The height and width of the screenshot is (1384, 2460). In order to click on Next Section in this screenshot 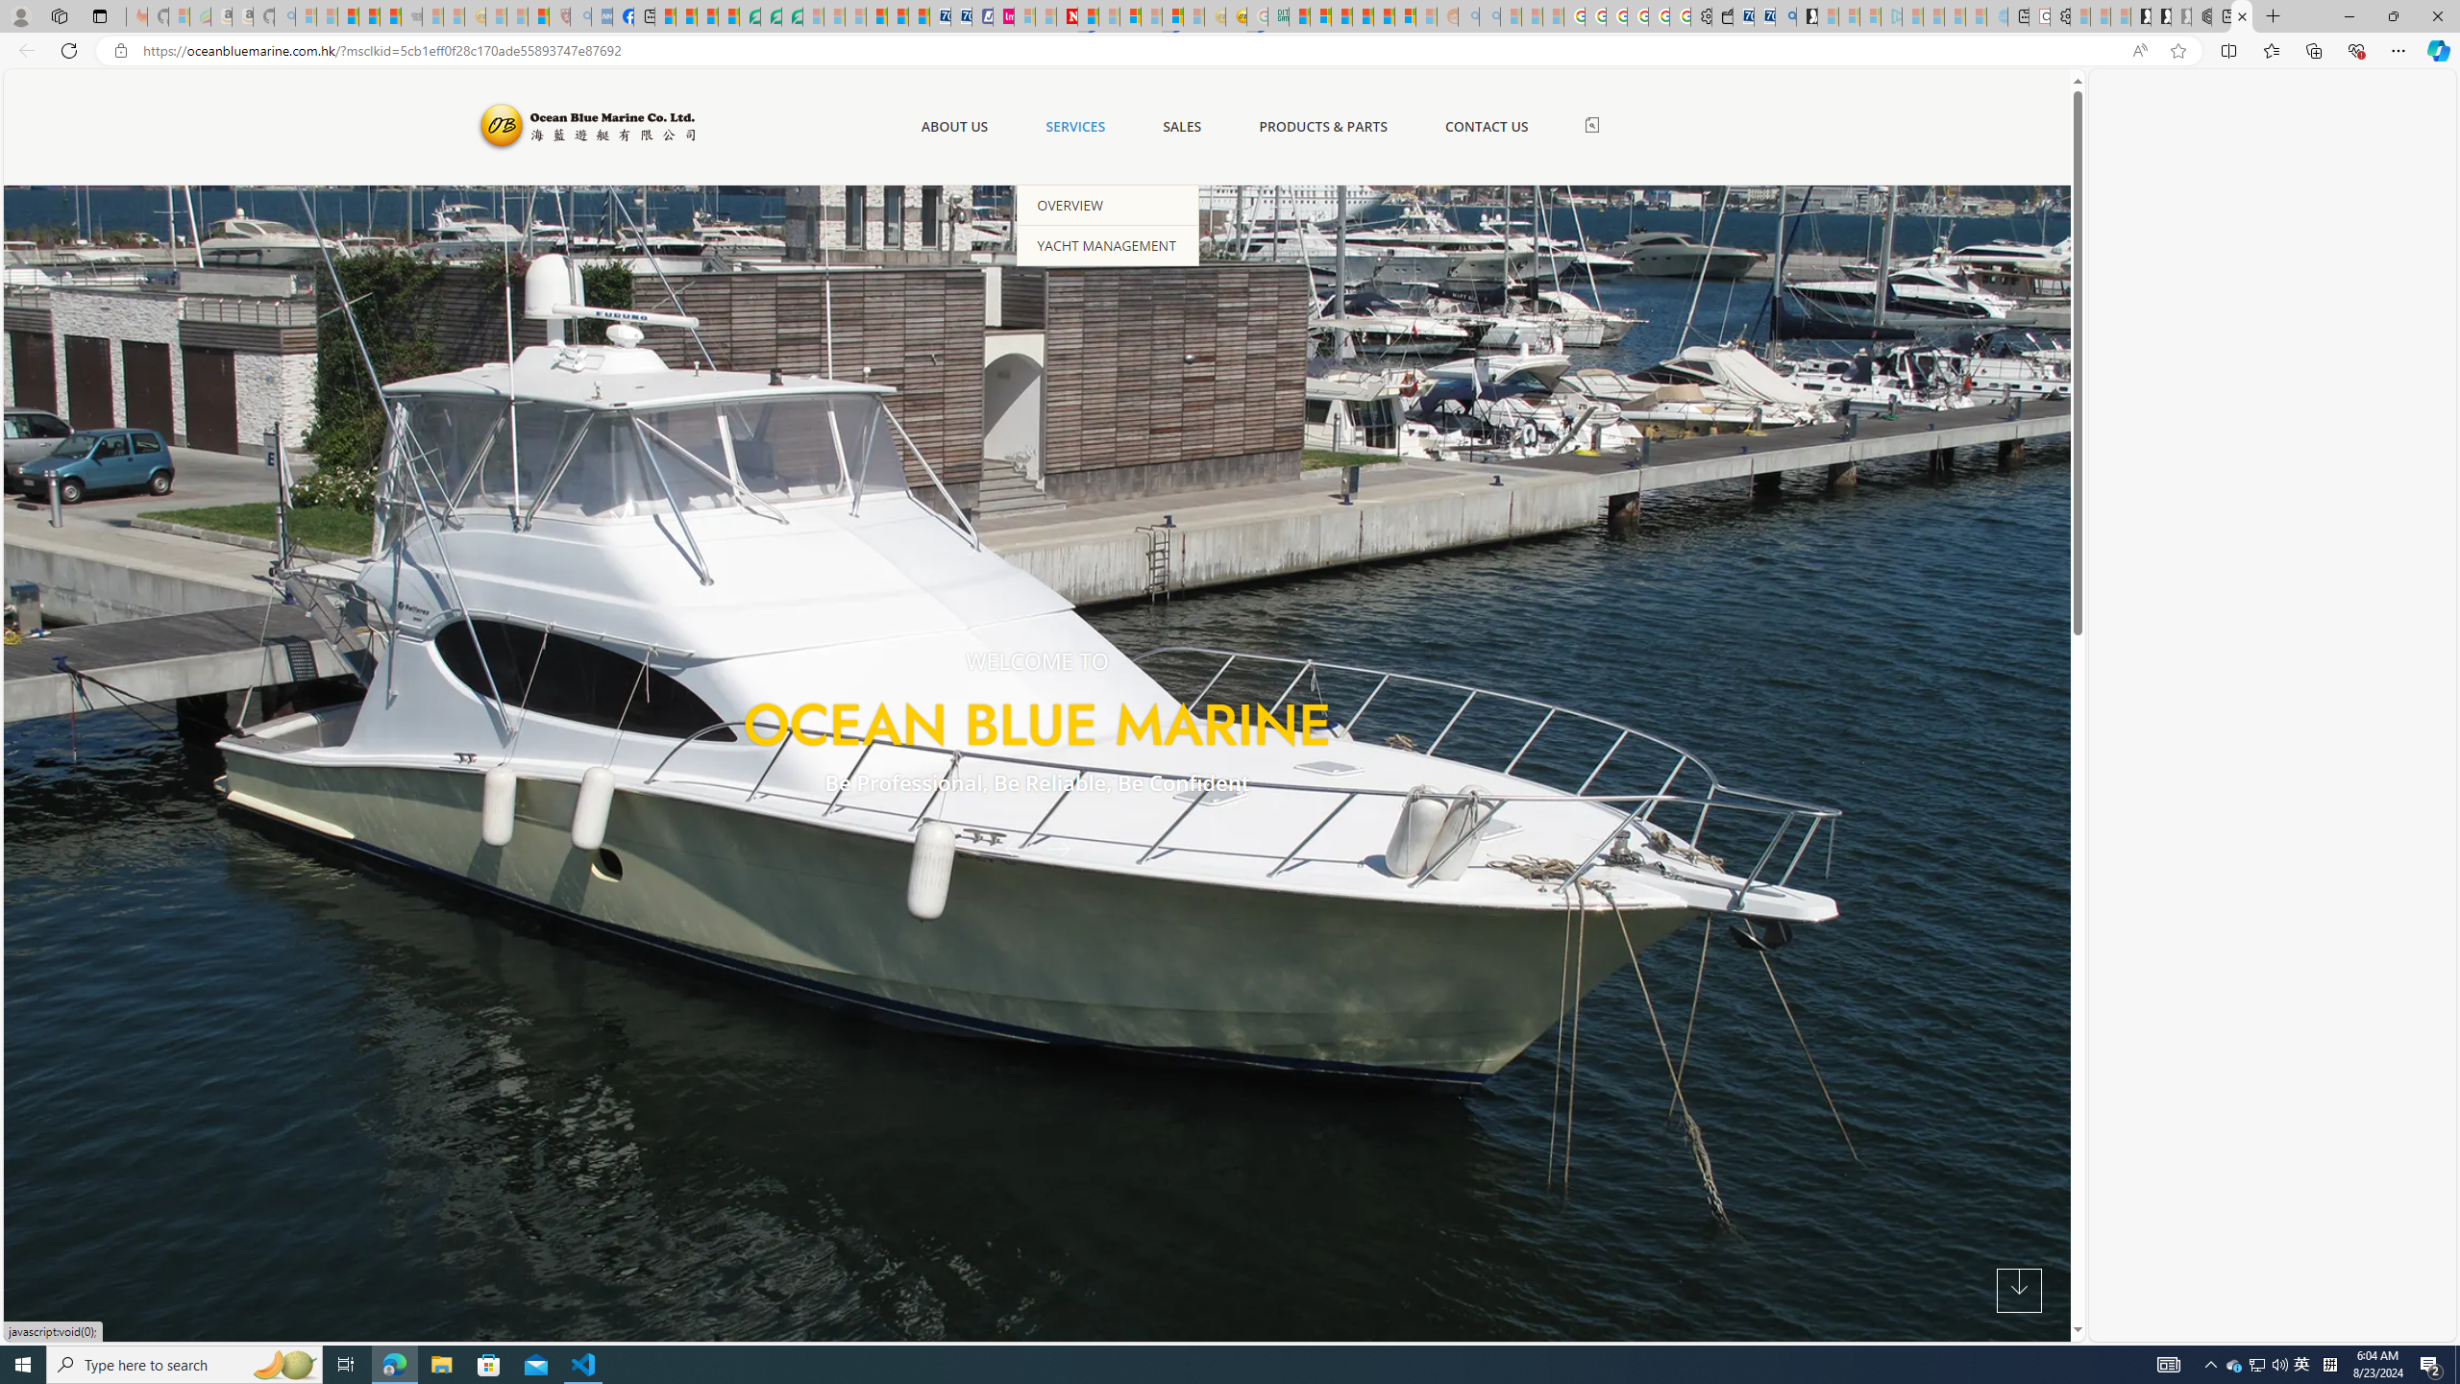, I will do `click(2019, 1291)`.